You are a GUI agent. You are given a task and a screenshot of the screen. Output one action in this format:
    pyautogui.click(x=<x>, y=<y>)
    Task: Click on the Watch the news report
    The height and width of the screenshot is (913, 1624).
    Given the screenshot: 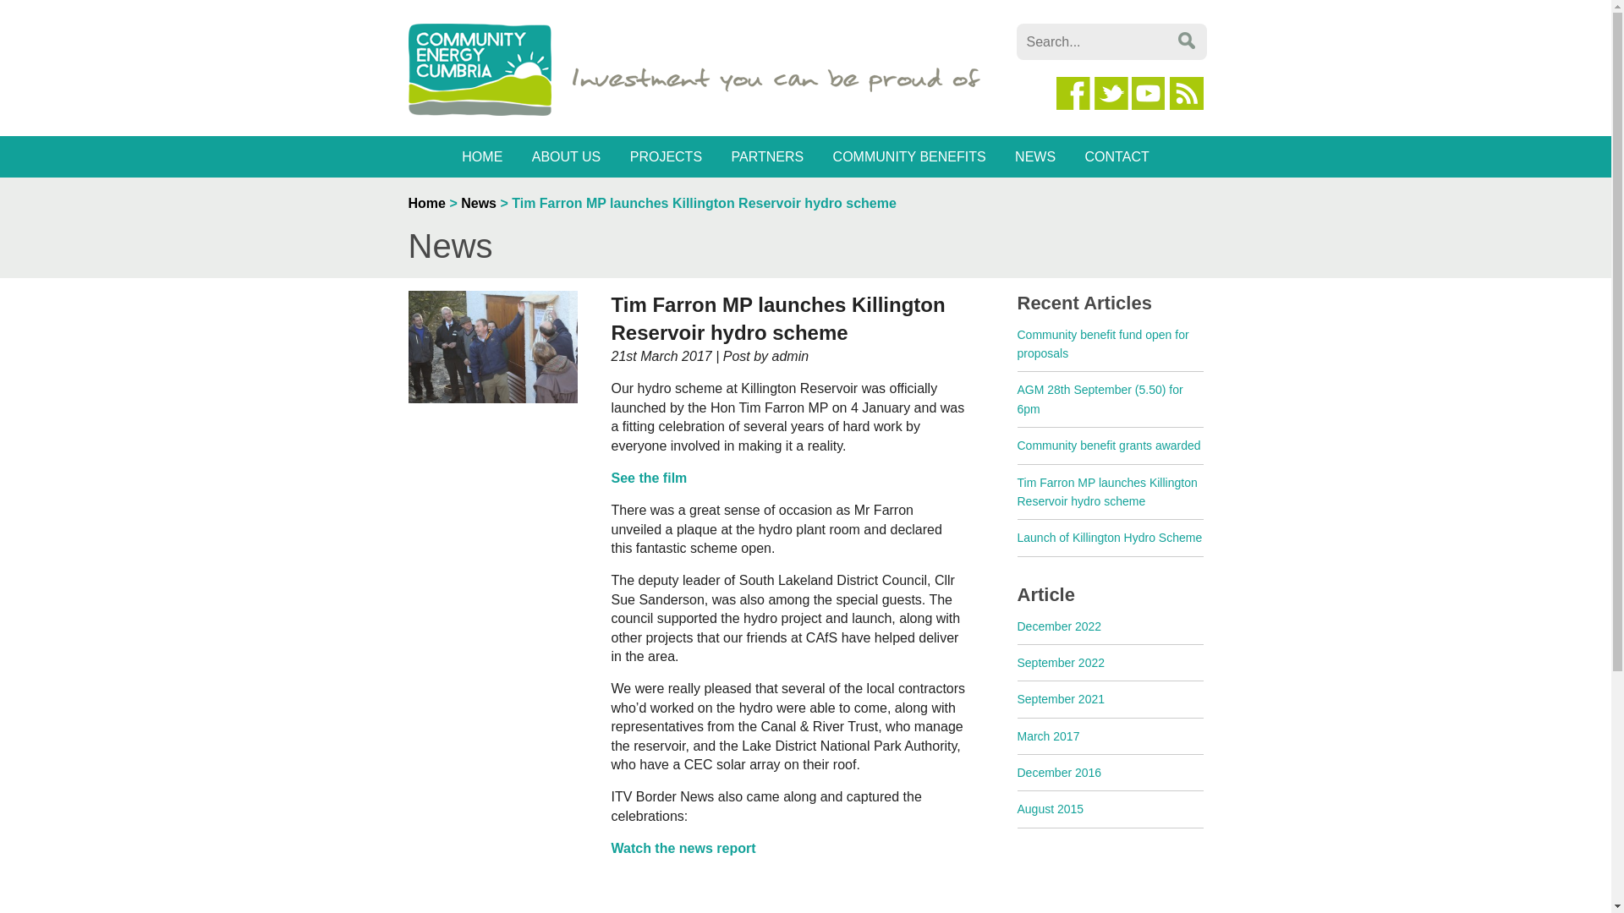 What is the action you would take?
    pyautogui.click(x=682, y=847)
    